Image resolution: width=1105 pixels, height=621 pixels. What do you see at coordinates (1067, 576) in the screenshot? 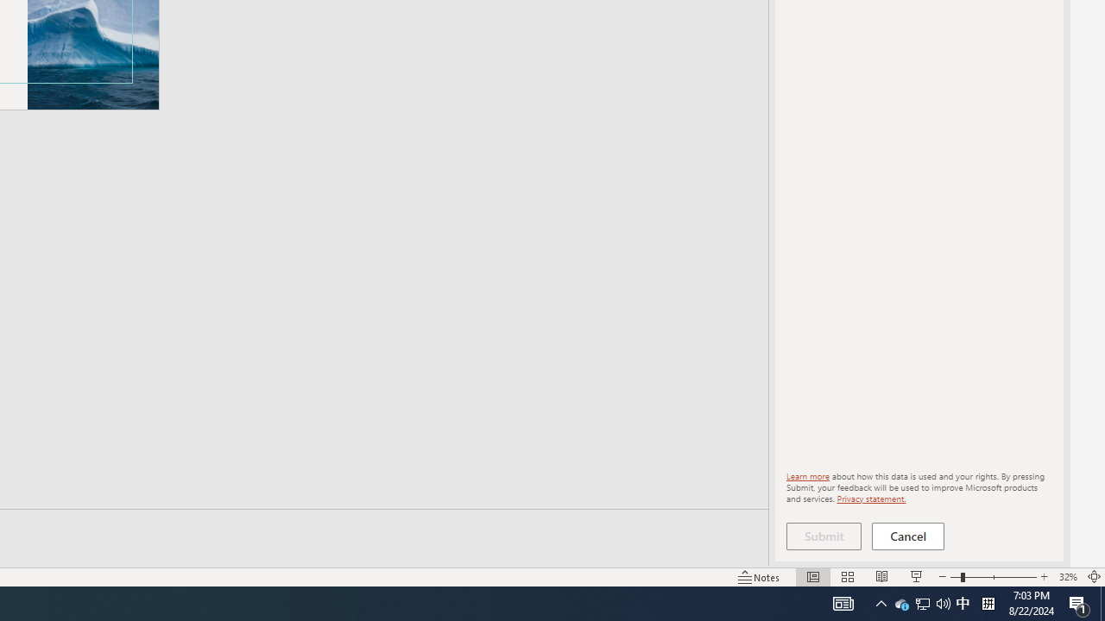
I see `Zoom 32%` at bounding box center [1067, 576].